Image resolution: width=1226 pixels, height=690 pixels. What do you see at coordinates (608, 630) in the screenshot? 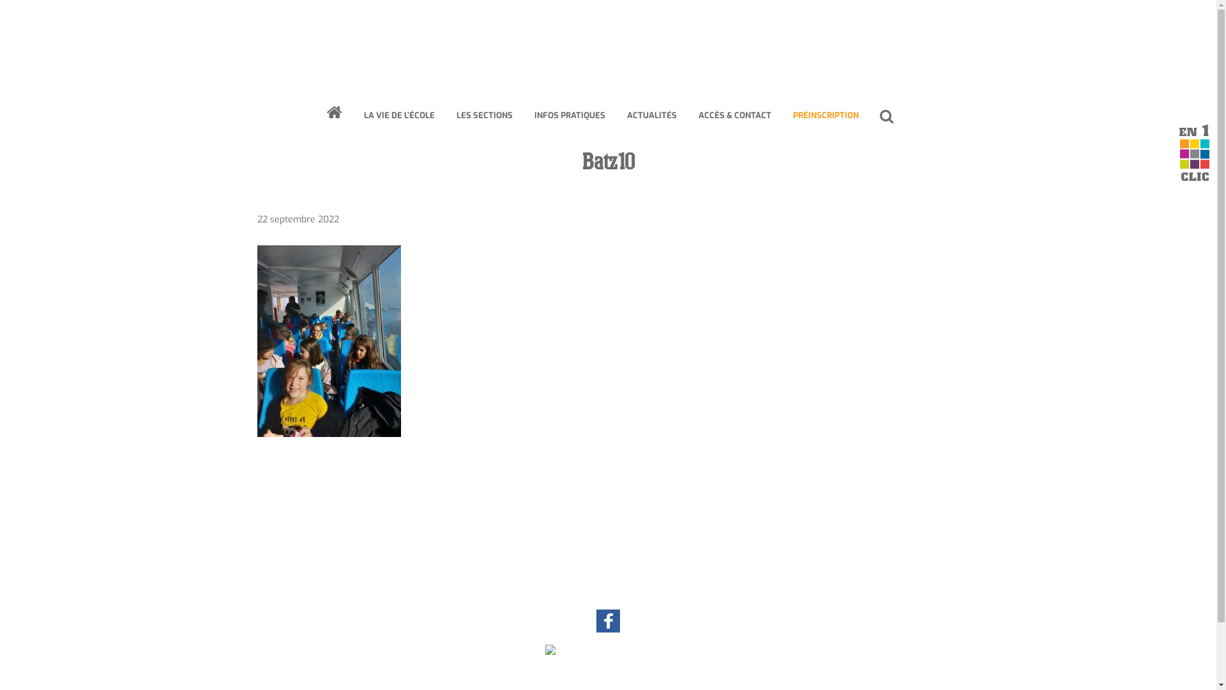
I see `Page Facebook de l'ensemble scolaire` at bounding box center [608, 630].